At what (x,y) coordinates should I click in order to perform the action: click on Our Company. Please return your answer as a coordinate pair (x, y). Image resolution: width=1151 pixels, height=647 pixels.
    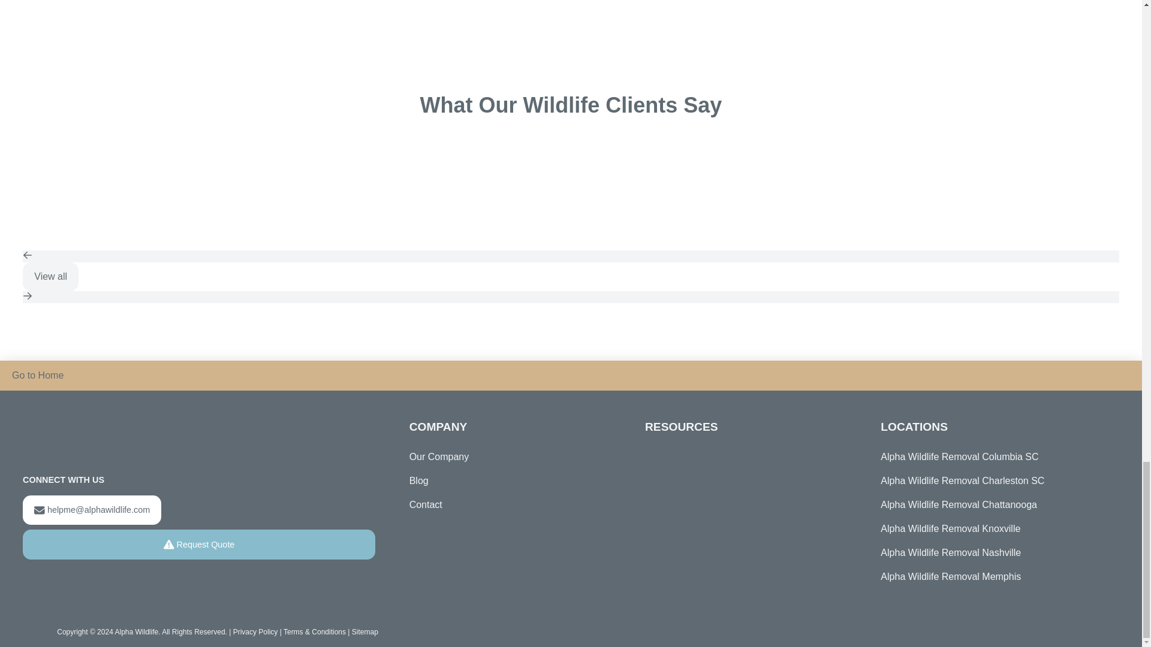
    Looking at the image, I should click on (439, 457).